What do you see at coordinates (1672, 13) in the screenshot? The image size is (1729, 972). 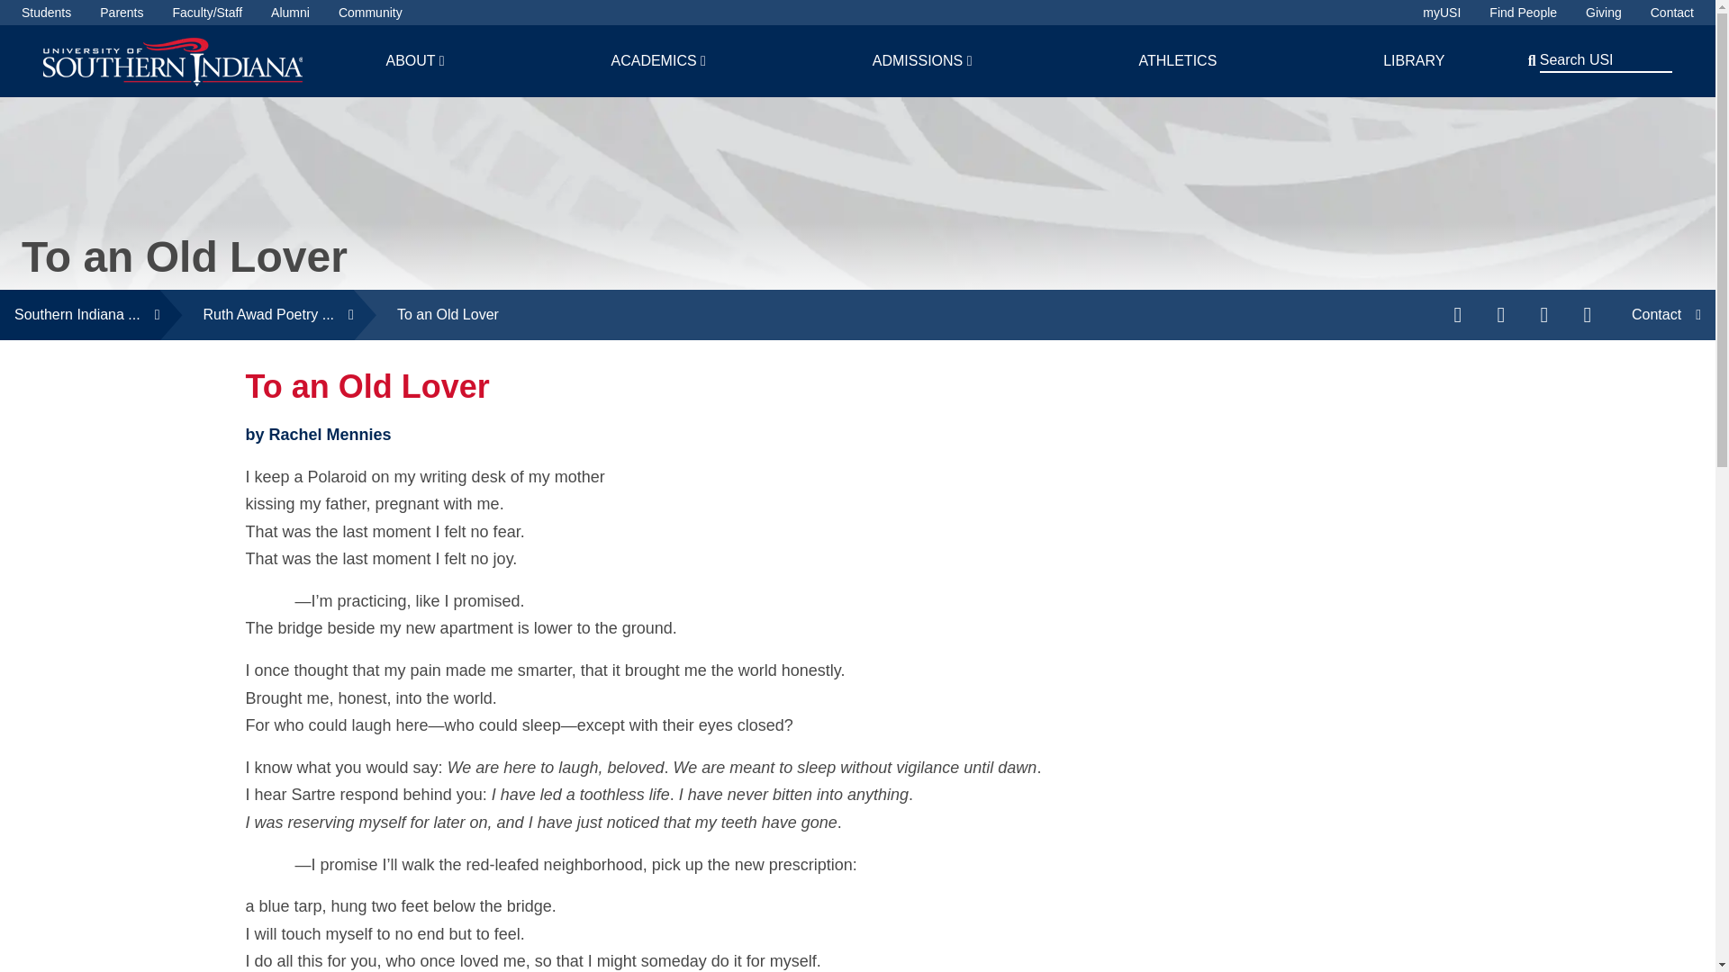 I see `Contact` at bounding box center [1672, 13].